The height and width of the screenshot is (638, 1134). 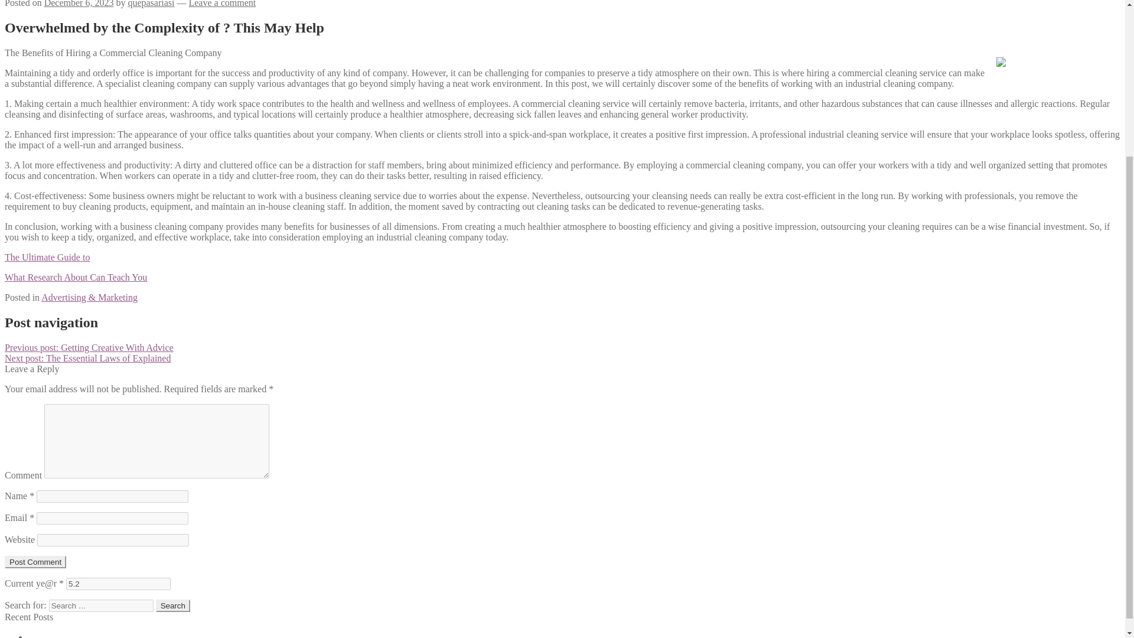 What do you see at coordinates (79, 4) in the screenshot?
I see `December 6, 2023` at bounding box center [79, 4].